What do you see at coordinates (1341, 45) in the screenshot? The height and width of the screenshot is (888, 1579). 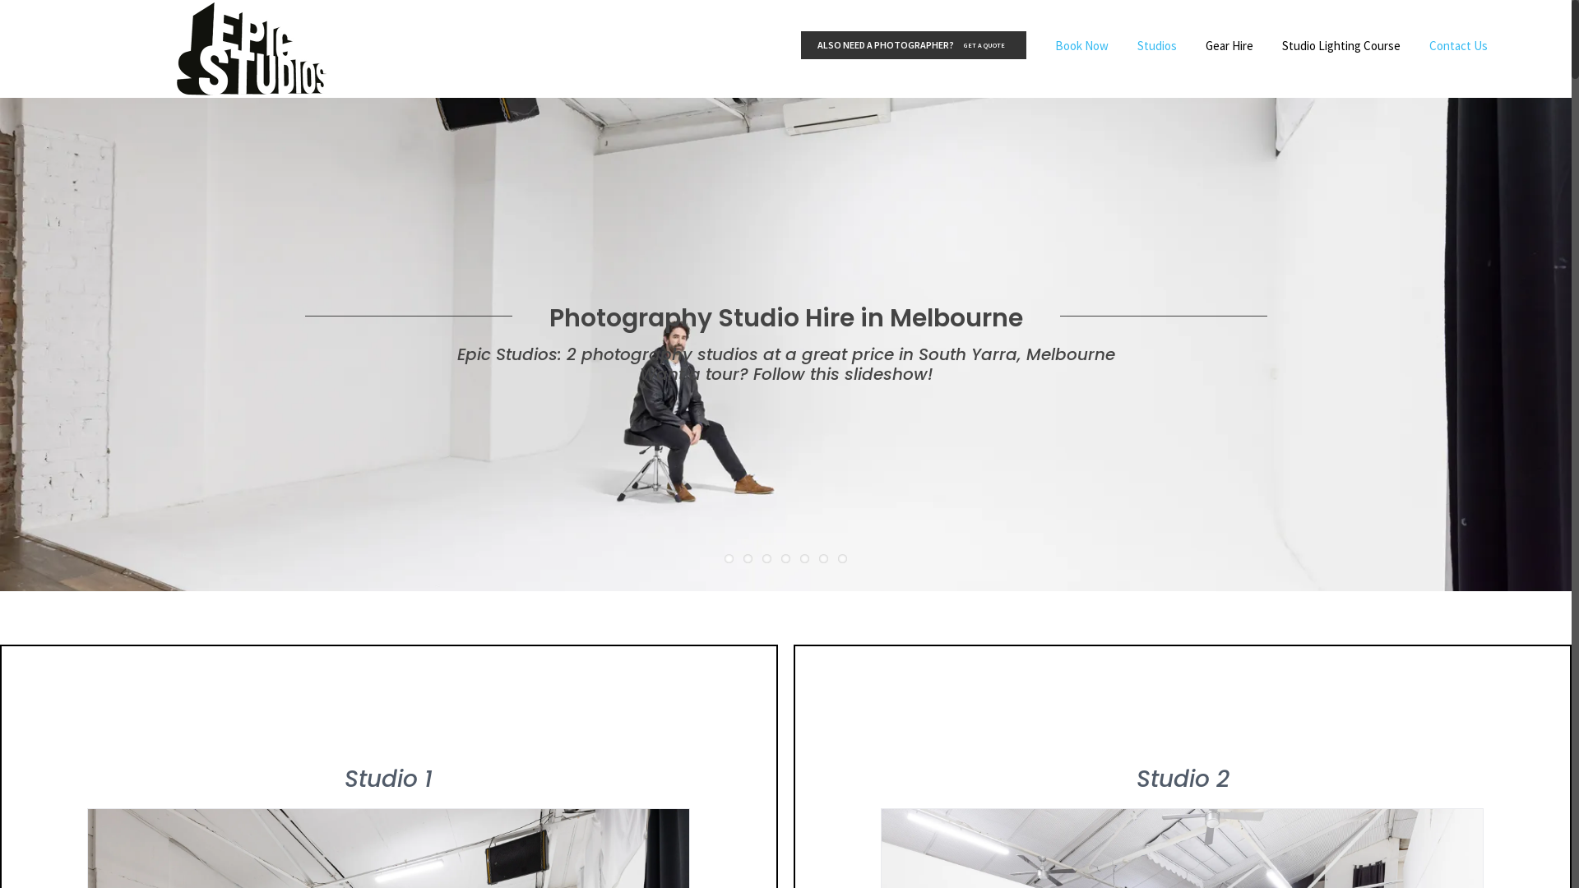 I see `Studio Lighting Course` at bounding box center [1341, 45].